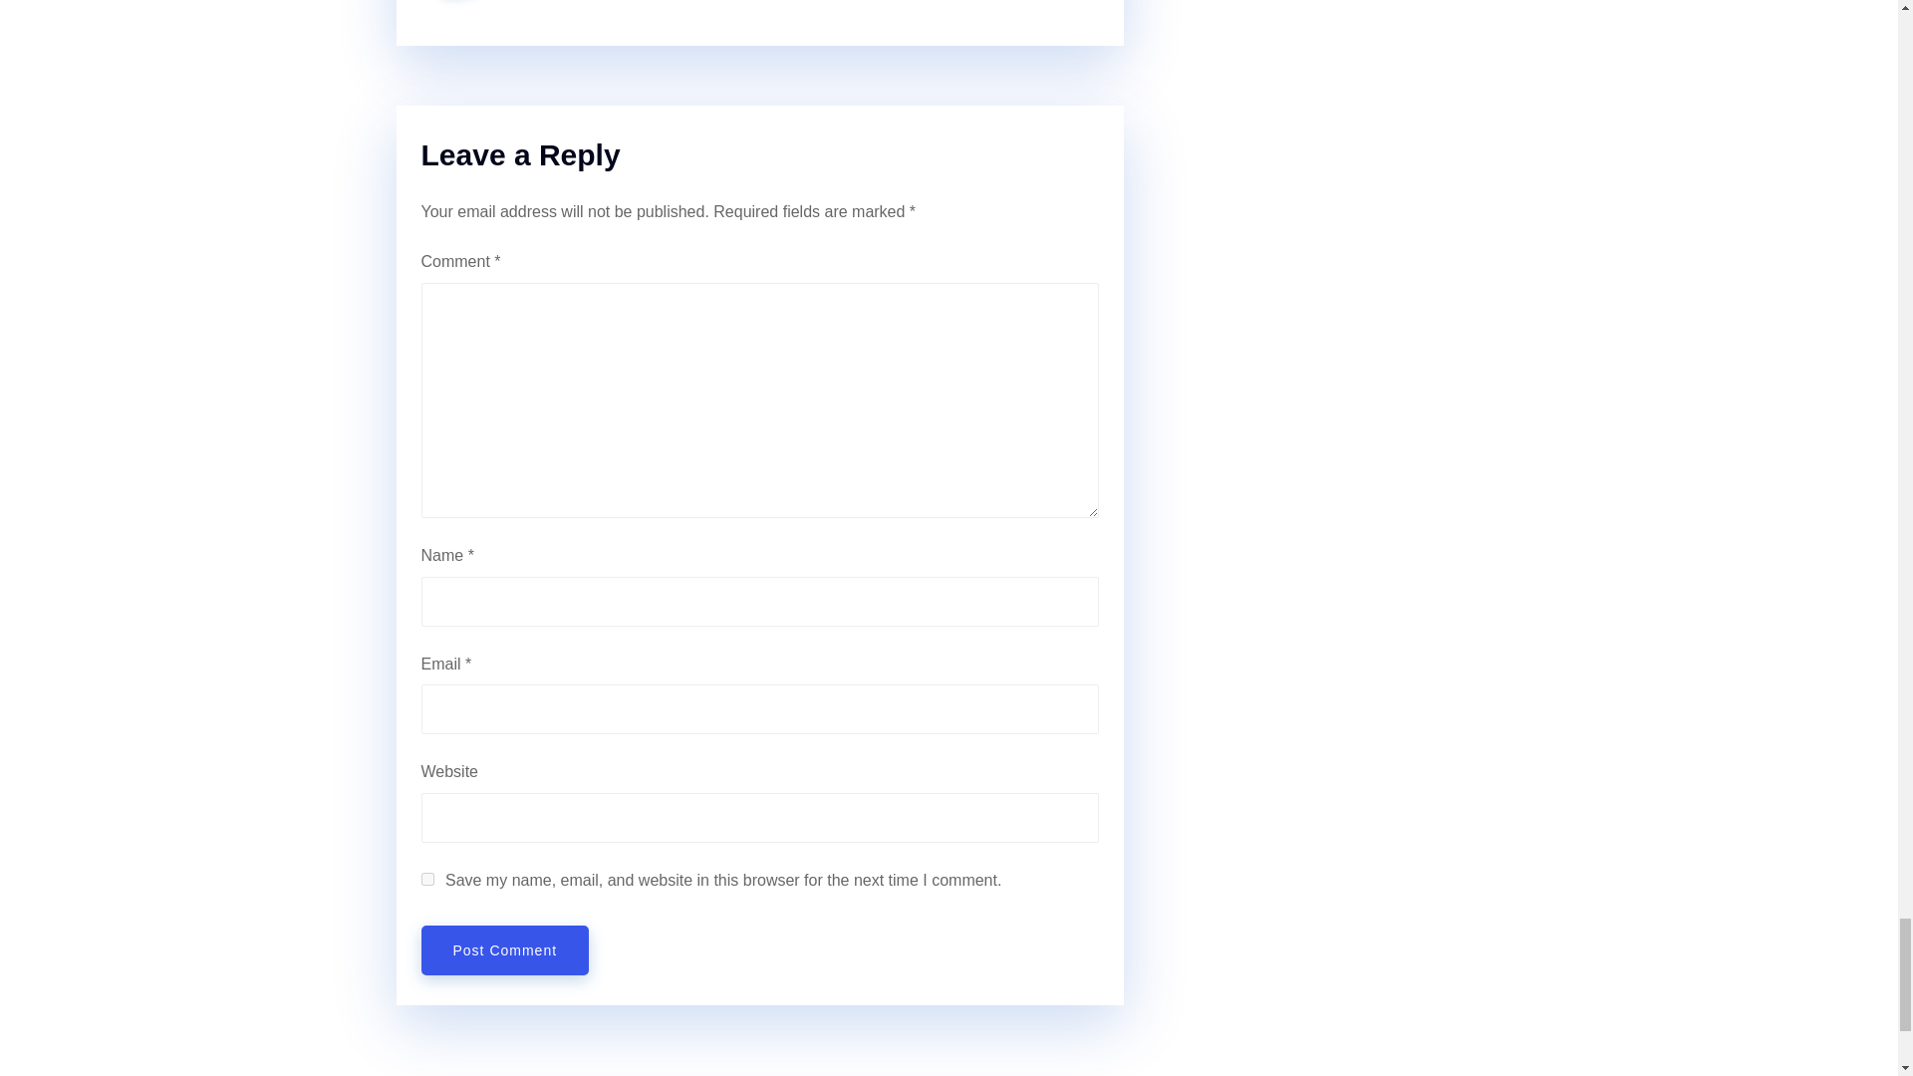 This screenshot has width=1913, height=1076. I want to click on yes, so click(426, 879).